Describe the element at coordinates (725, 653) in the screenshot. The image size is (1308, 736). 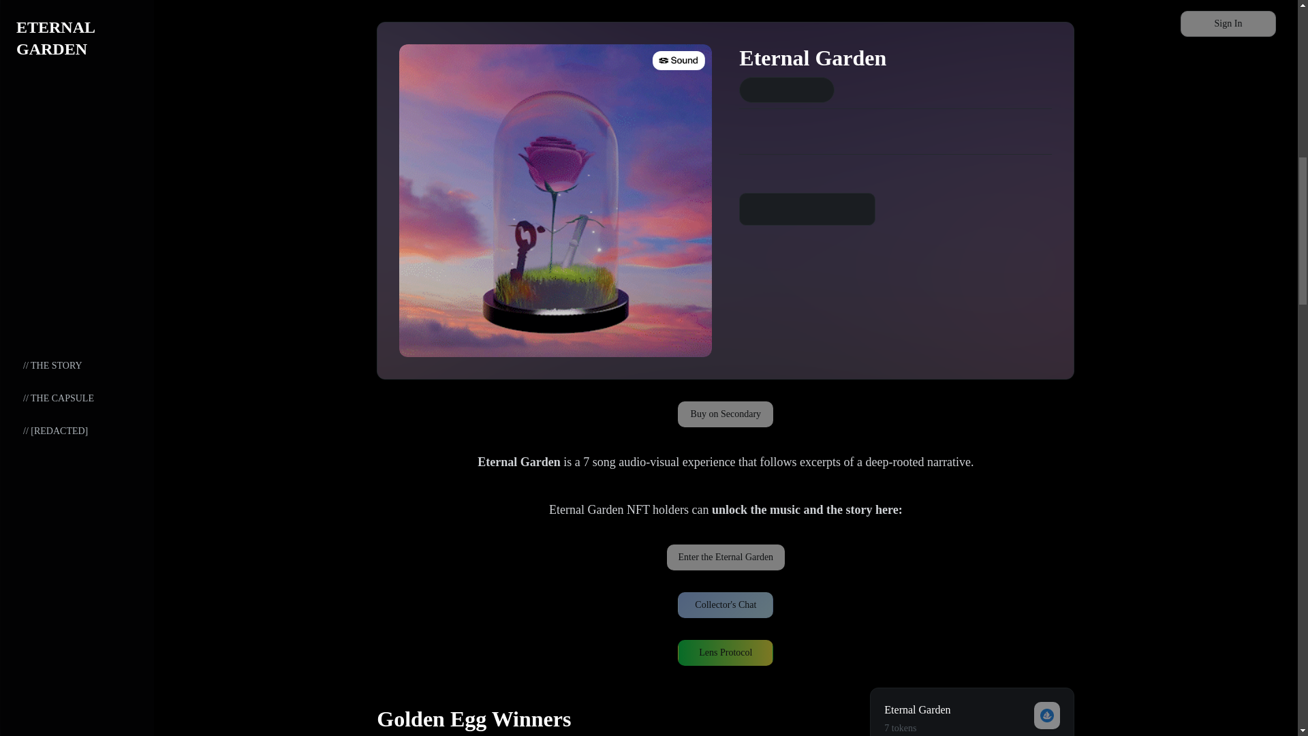
I see `Lens Protocol` at that location.